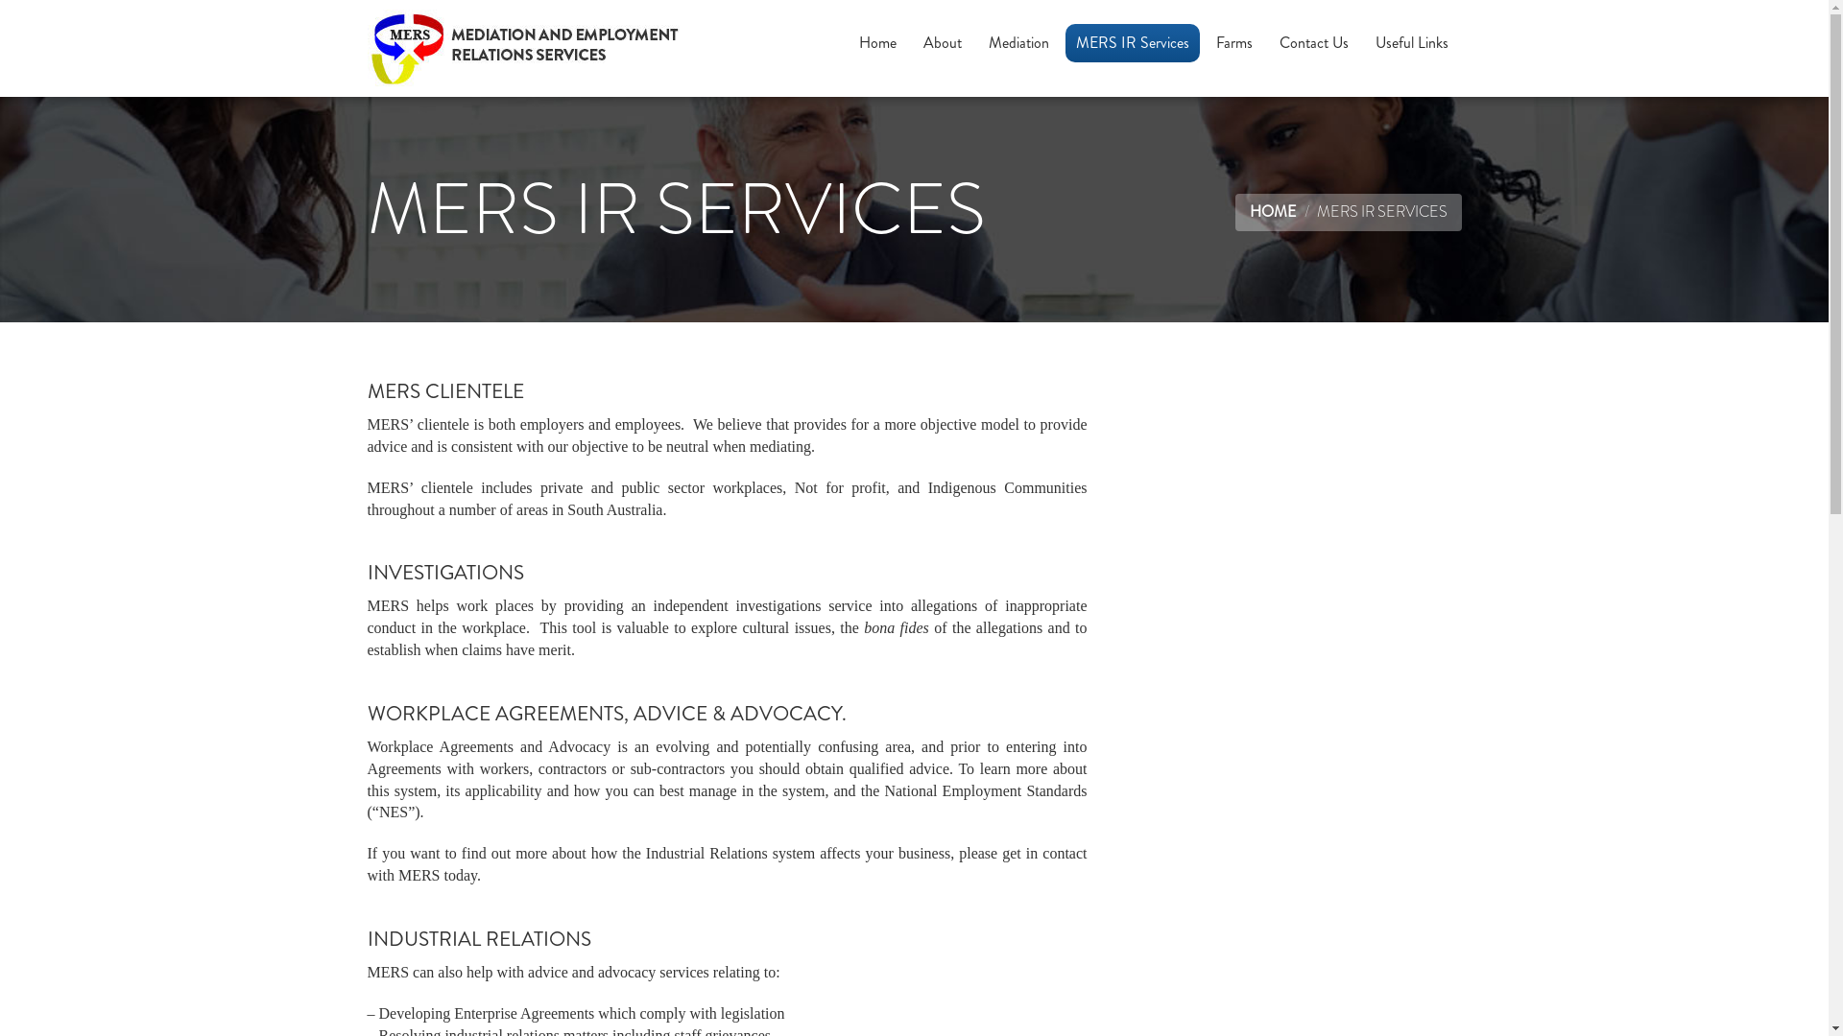 The image size is (1843, 1036). What do you see at coordinates (942, 43) in the screenshot?
I see `About` at bounding box center [942, 43].